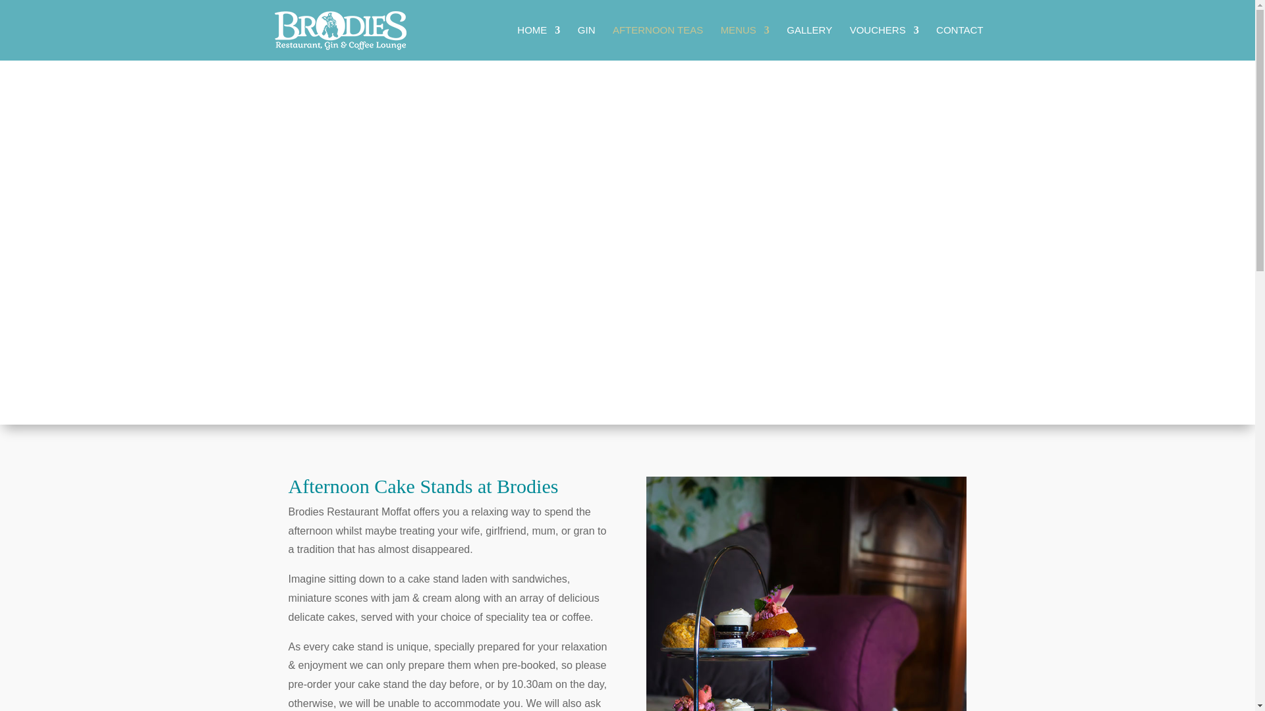  I want to click on Brodies of Moffat, so click(806, 594).